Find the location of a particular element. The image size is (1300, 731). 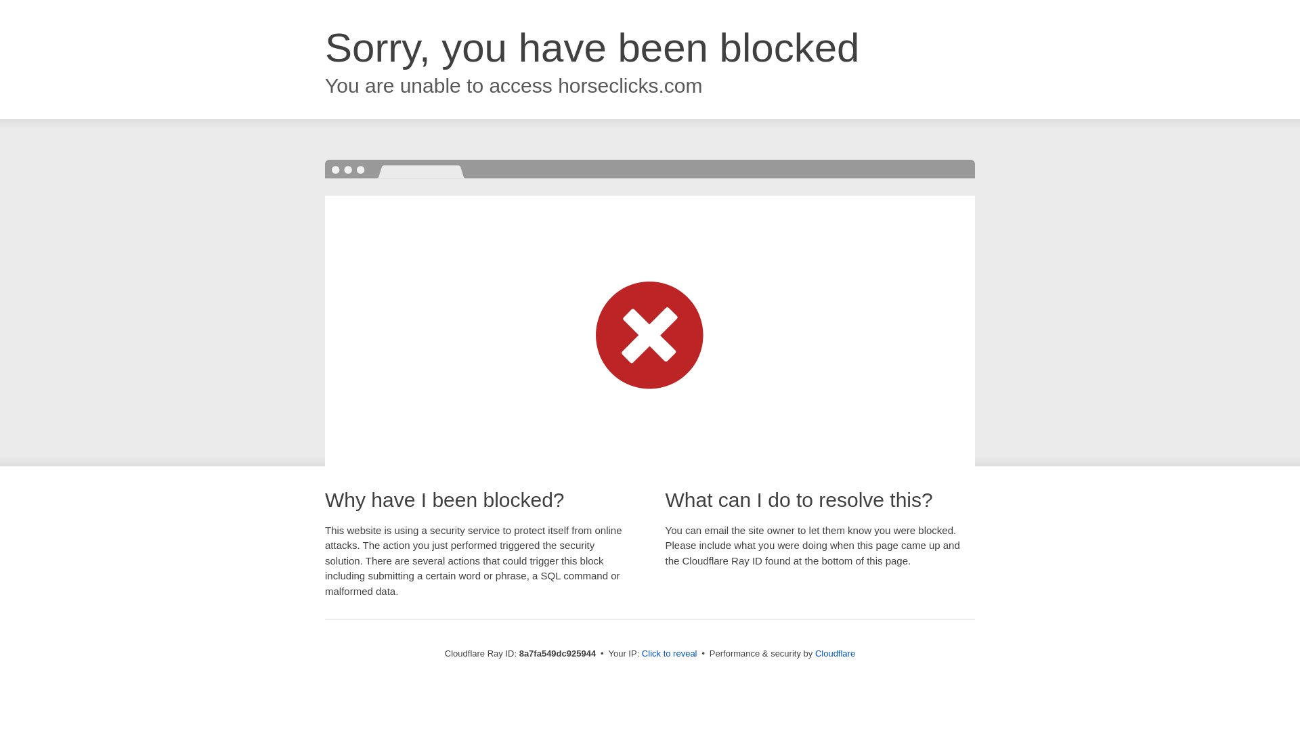

Cloudflare is located at coordinates (835, 653).